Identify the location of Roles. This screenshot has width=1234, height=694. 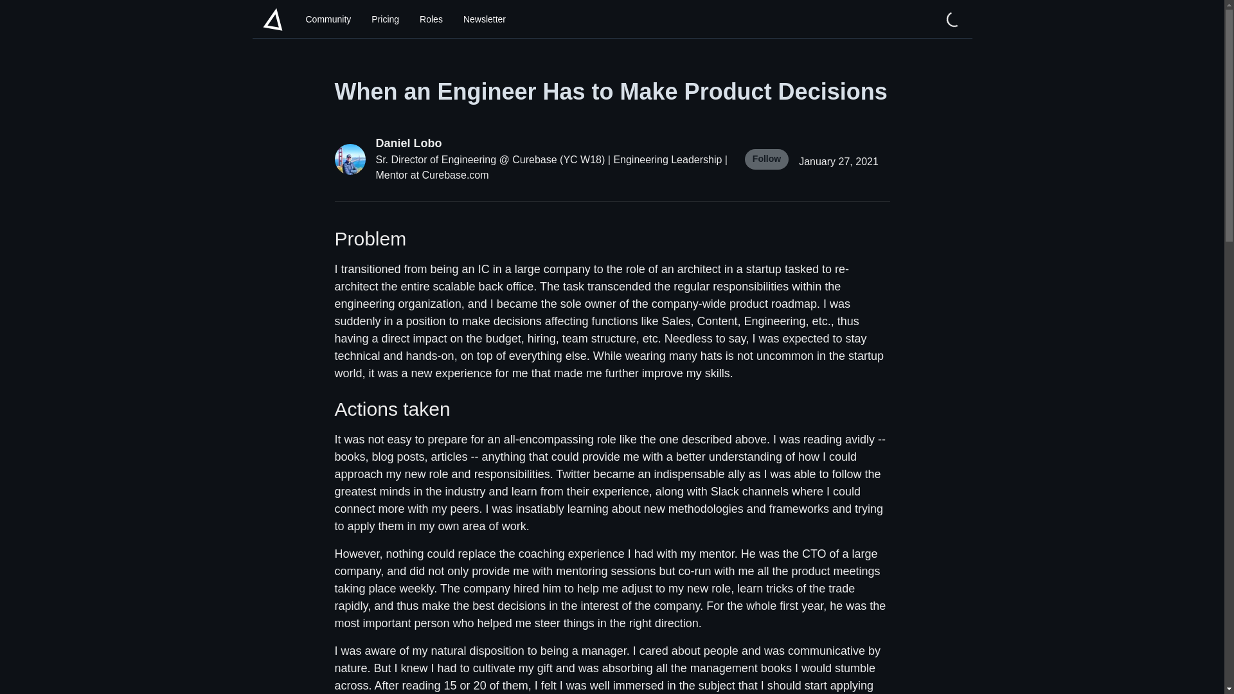
(431, 19).